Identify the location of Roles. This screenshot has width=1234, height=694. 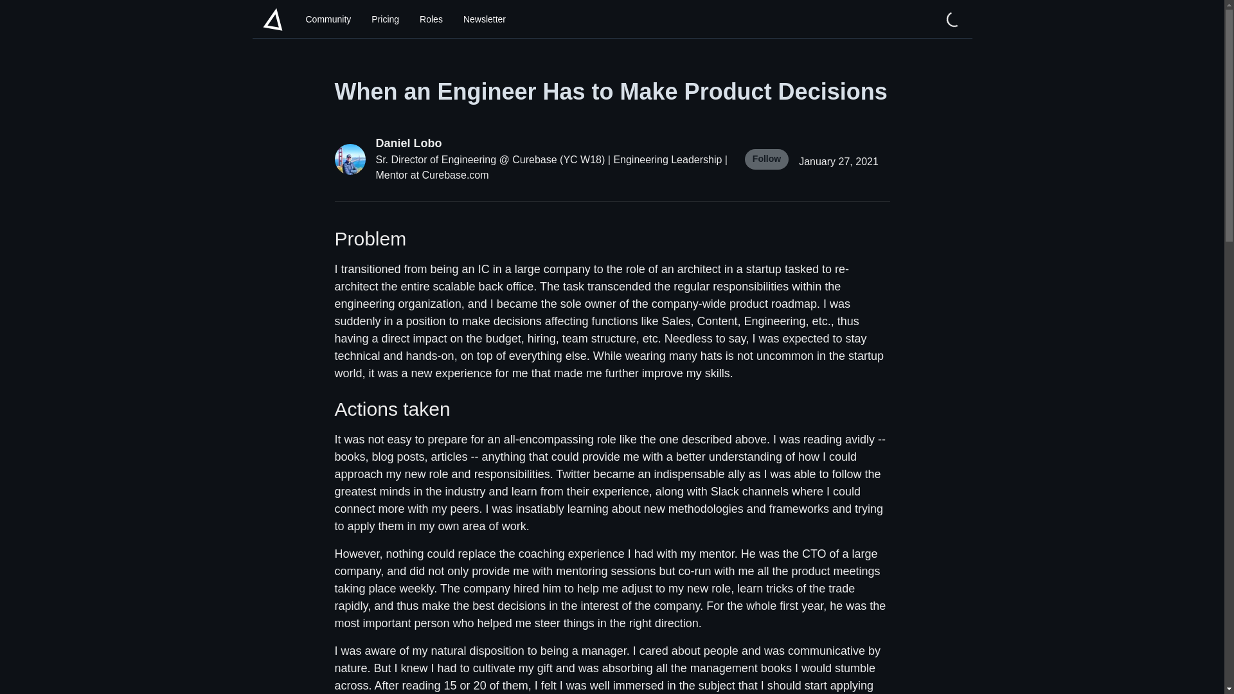
(431, 19).